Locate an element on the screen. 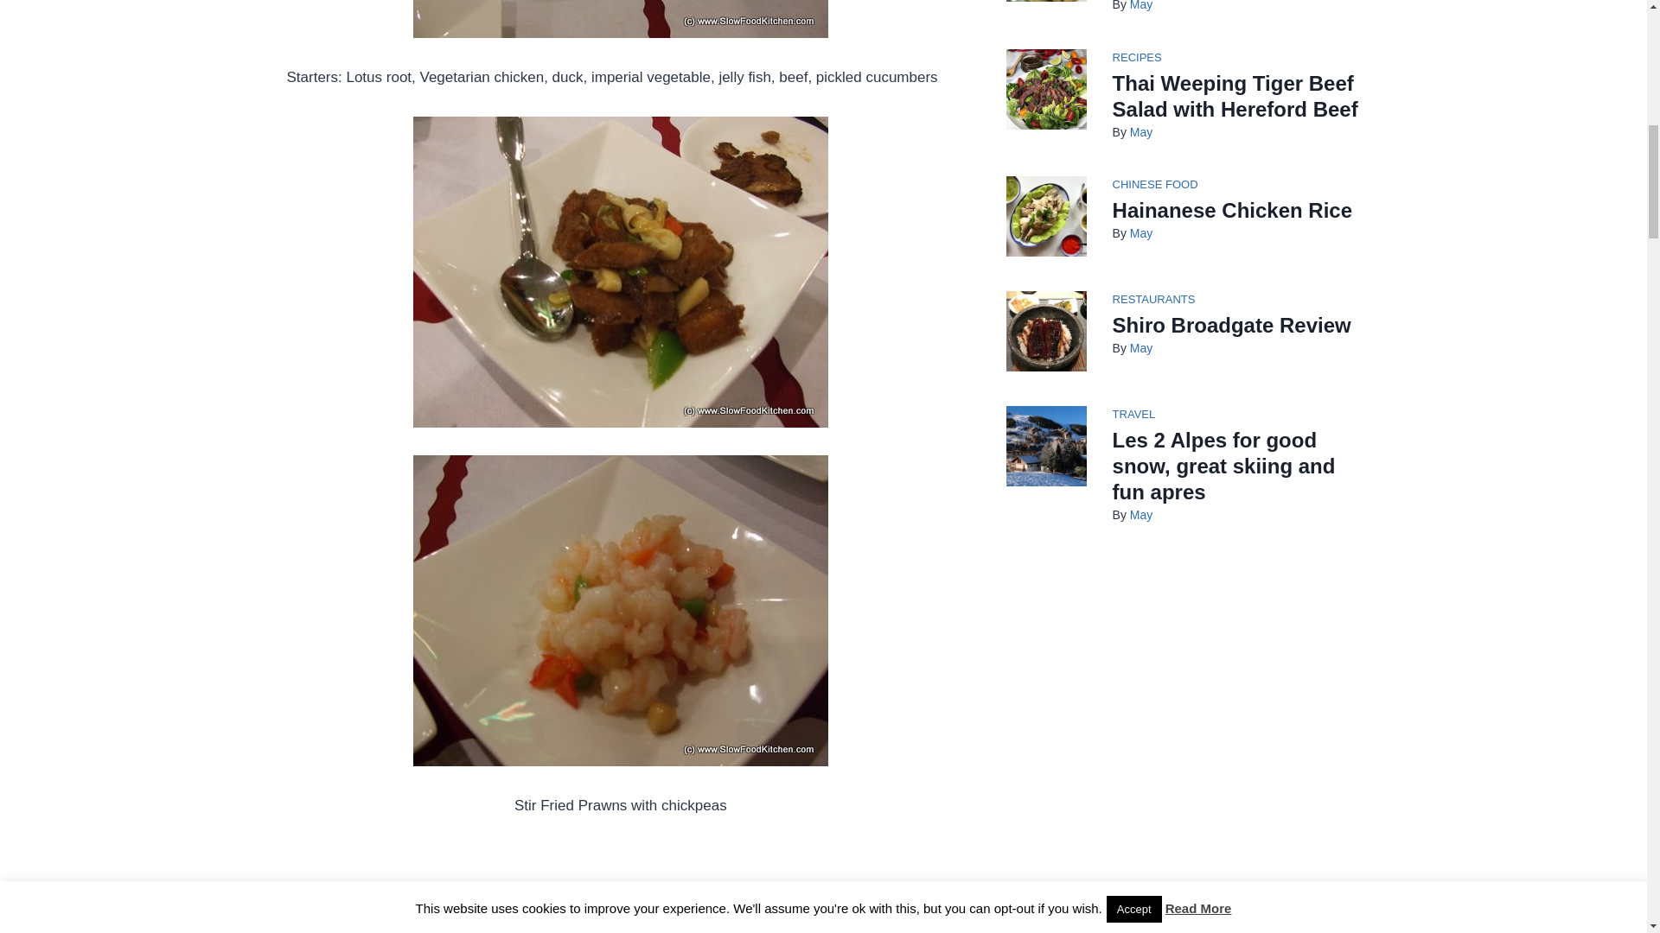 Image resolution: width=1660 pixels, height=933 pixels. Jai Yun San Francisco  is located at coordinates (621, 610).